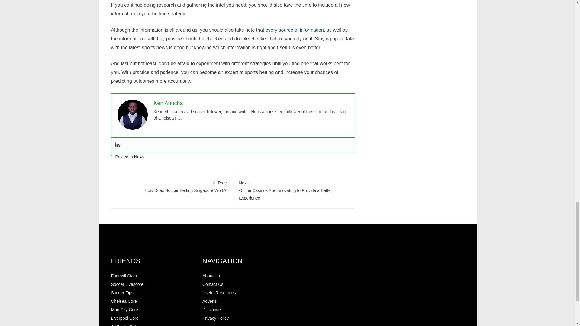 This screenshot has height=326, width=580. Describe the element at coordinates (295, 30) in the screenshot. I see `Soccer Livescore` at that location.